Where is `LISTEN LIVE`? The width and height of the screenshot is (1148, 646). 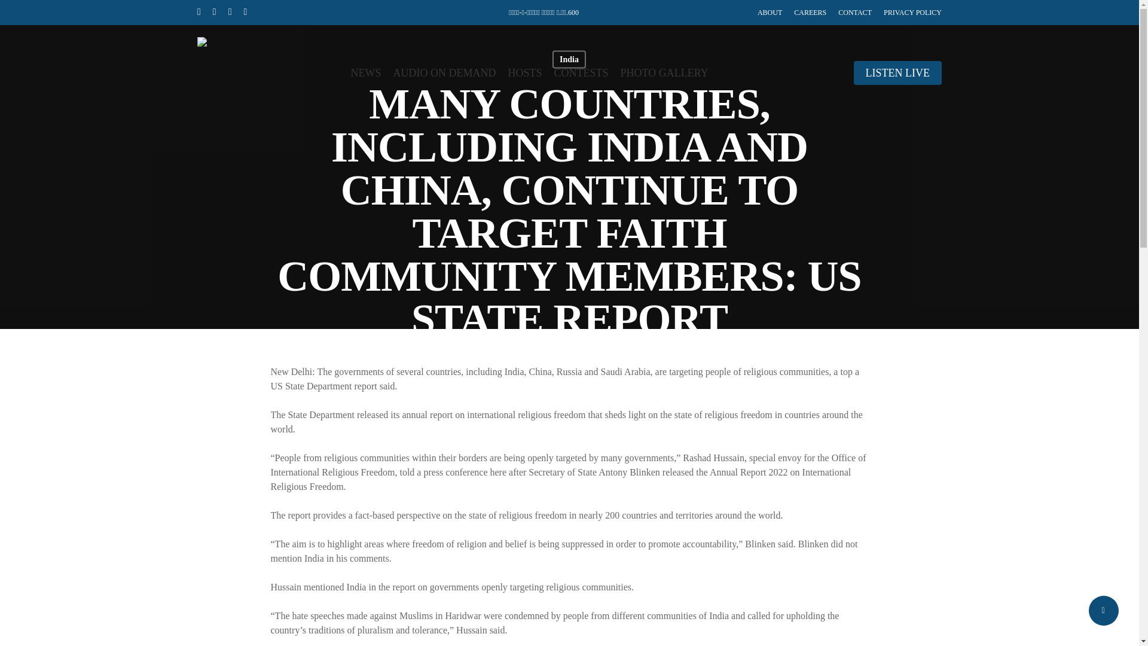
LISTEN LIVE is located at coordinates (897, 73).